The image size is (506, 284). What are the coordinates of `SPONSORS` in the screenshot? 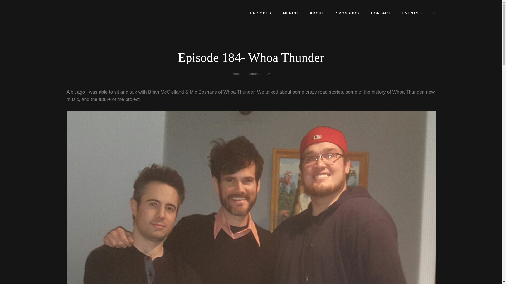 It's located at (347, 13).